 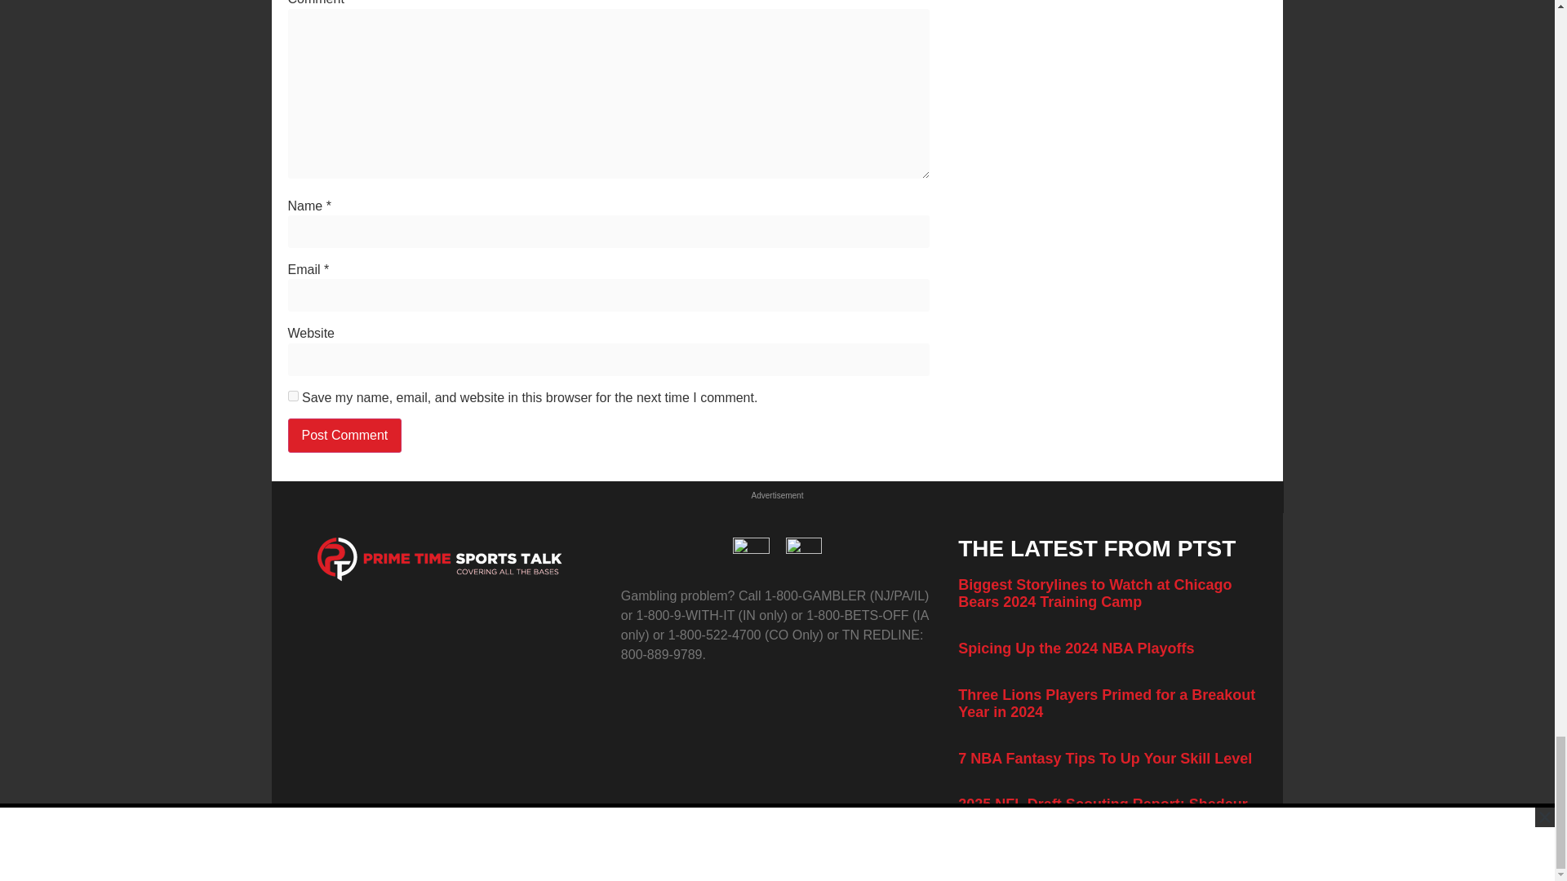 What do you see at coordinates (292, 396) in the screenshot?
I see `yes` at bounding box center [292, 396].